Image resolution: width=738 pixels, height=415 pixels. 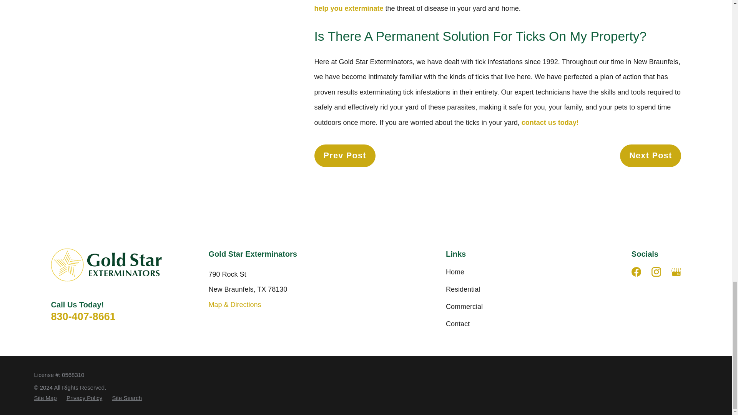 What do you see at coordinates (657, 271) in the screenshot?
I see `Instagram` at bounding box center [657, 271].